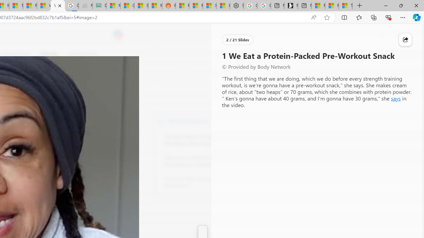  Describe the element at coordinates (99, 6) in the screenshot. I see `DITOGAMES AG Imprint` at that location.